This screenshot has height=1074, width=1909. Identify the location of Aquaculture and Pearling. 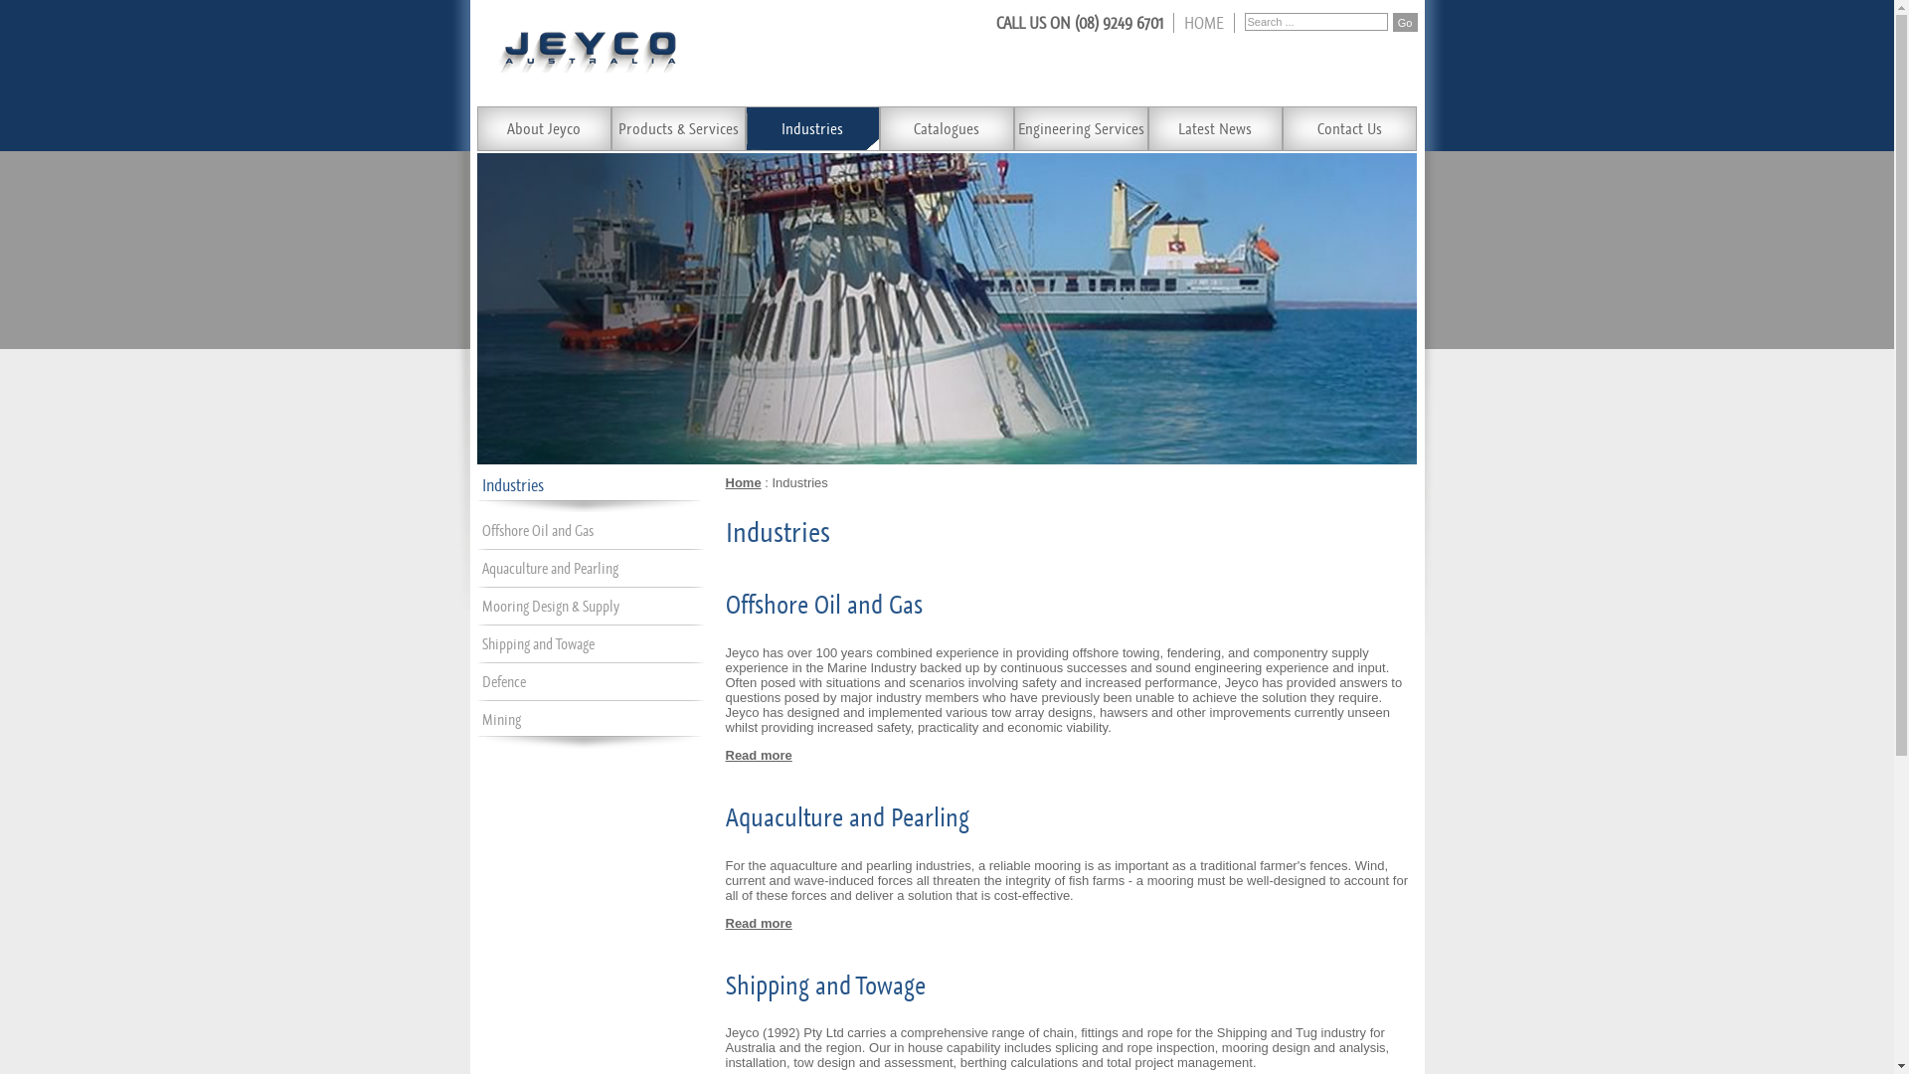
(549, 569).